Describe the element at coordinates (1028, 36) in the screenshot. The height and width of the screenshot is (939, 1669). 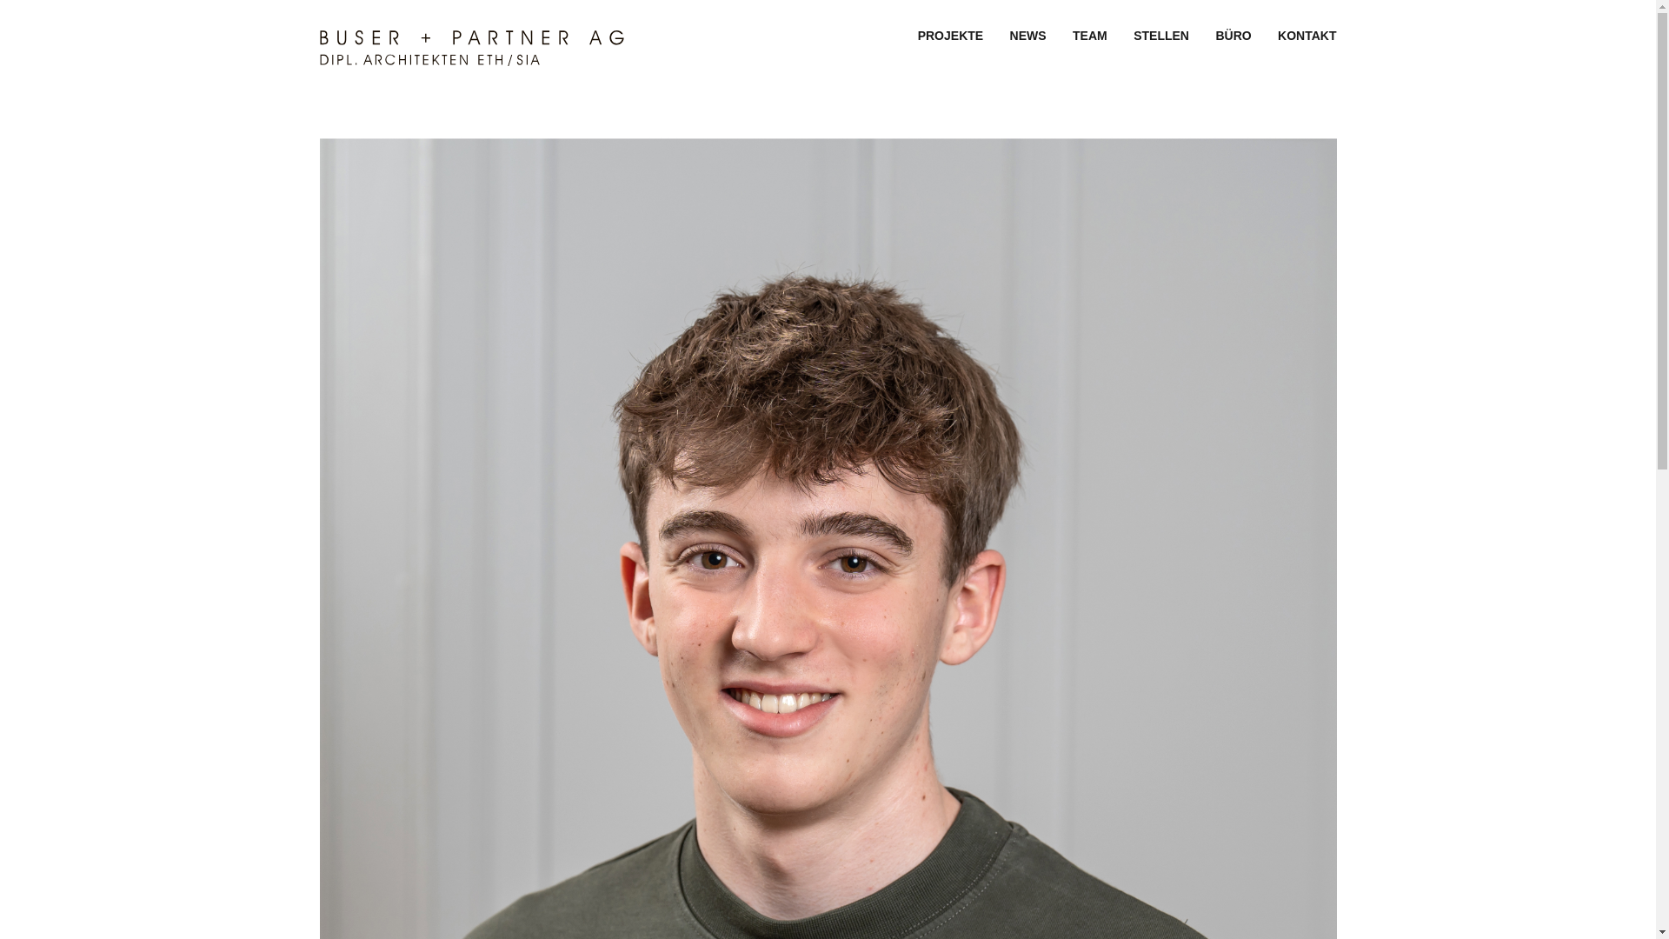
I see `NEWS` at that location.